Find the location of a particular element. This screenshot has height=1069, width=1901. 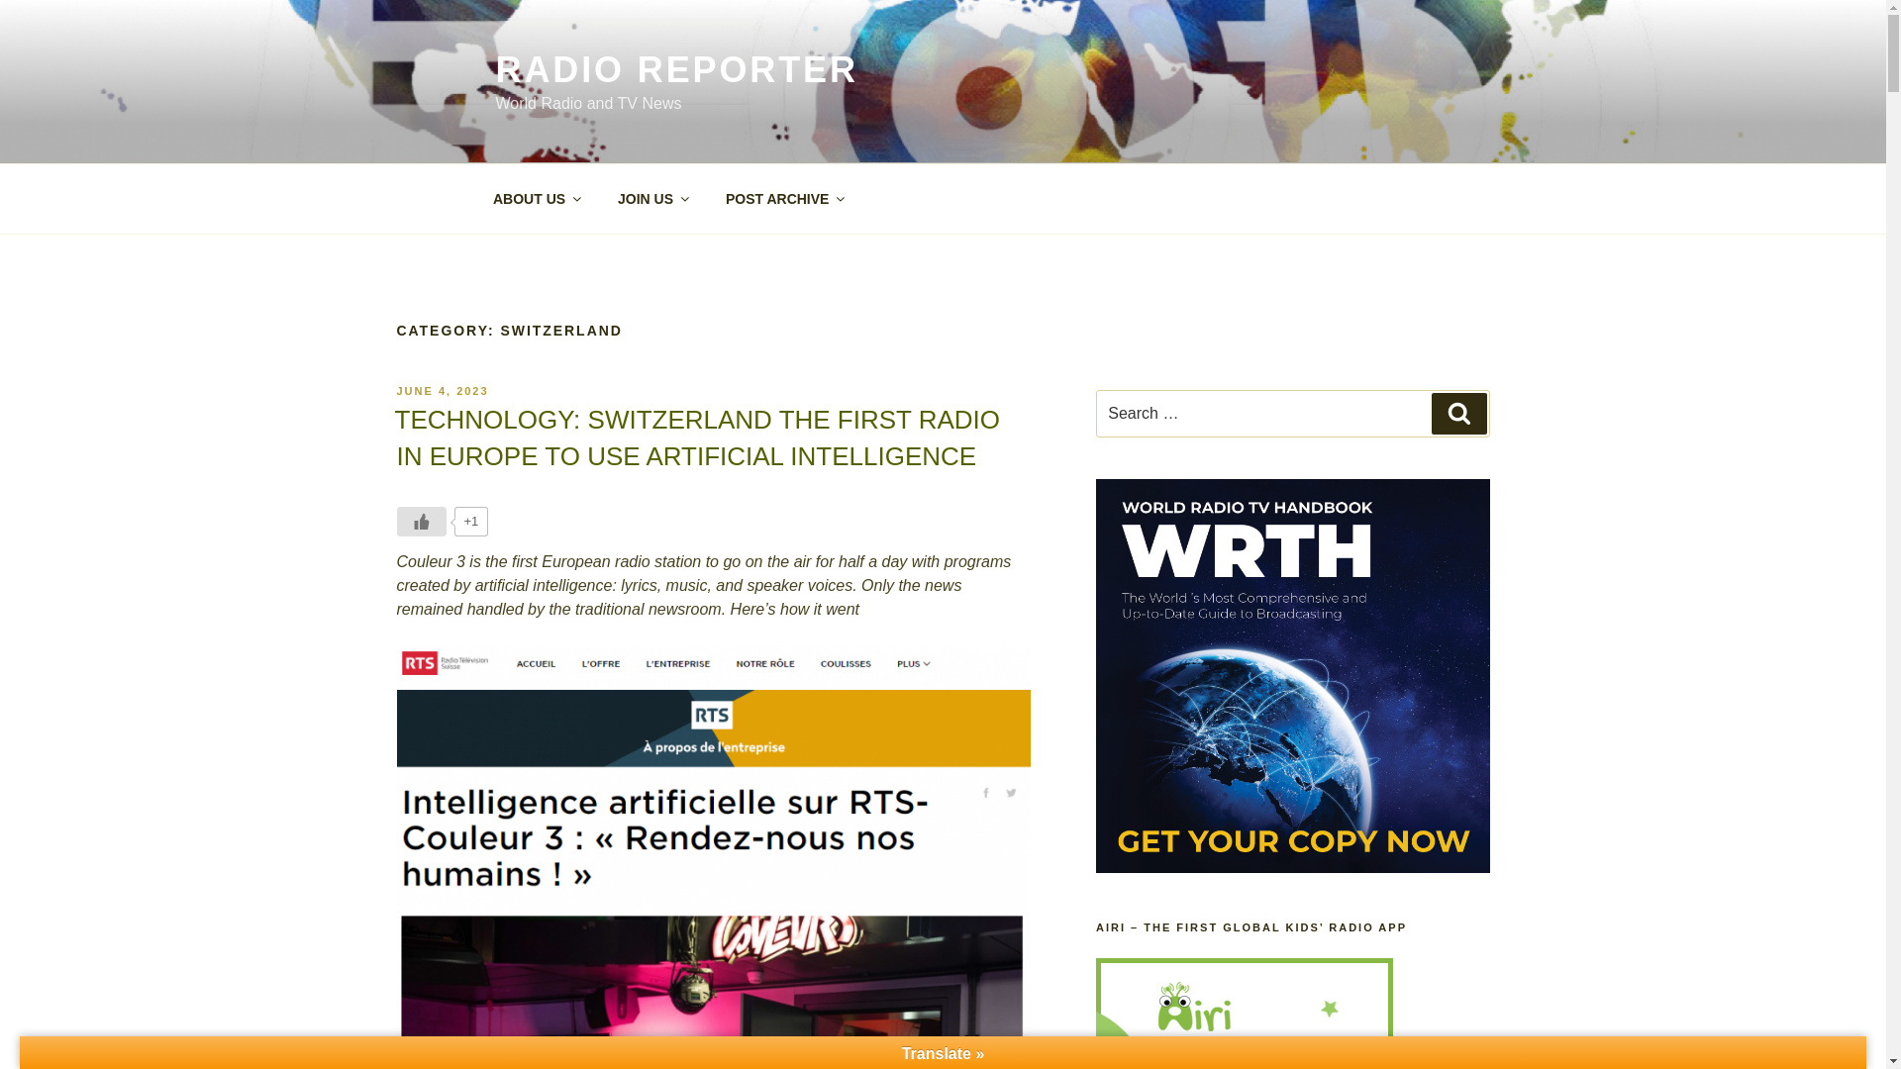

RADIO REPORTER is located at coordinates (675, 69).